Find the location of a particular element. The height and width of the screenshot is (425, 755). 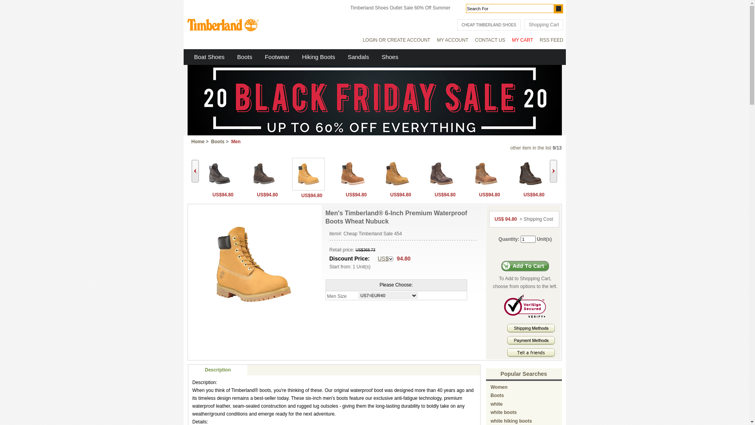

Popular Searches is located at coordinates (524, 374).